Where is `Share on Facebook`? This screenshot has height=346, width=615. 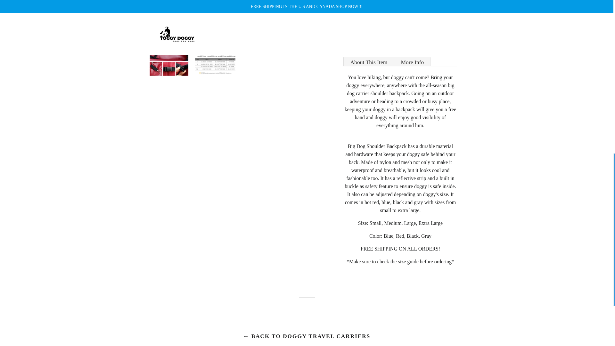 Share on Facebook is located at coordinates (379, 38).